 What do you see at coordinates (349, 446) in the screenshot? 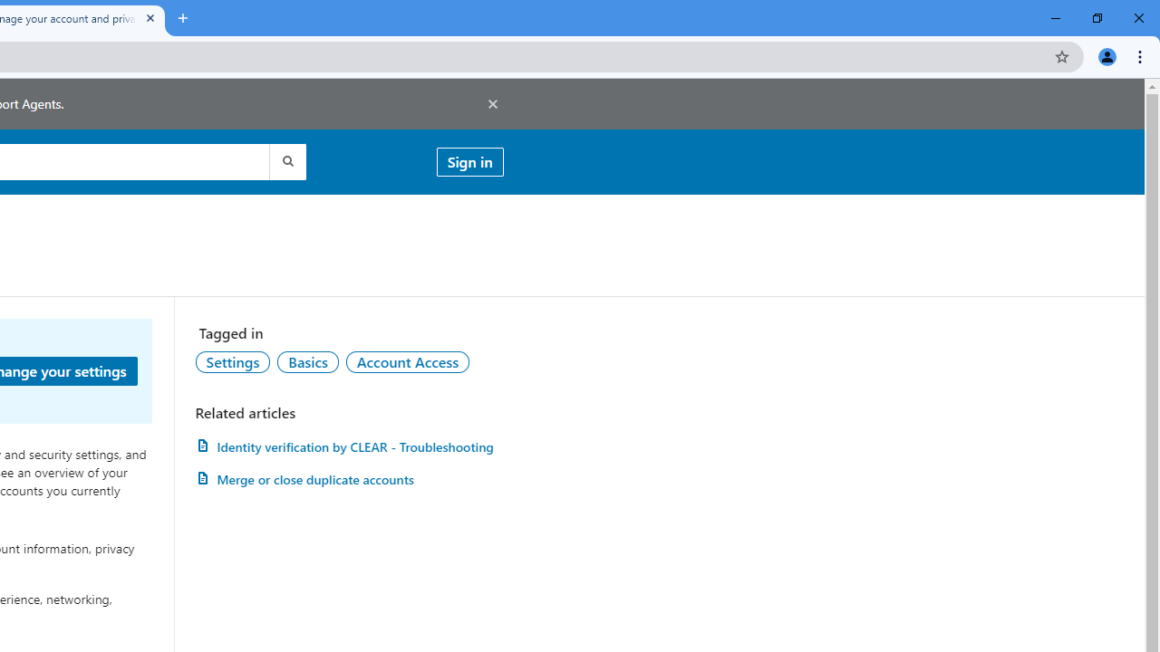
I see `AutomationID: article-link-a1457505` at bounding box center [349, 446].